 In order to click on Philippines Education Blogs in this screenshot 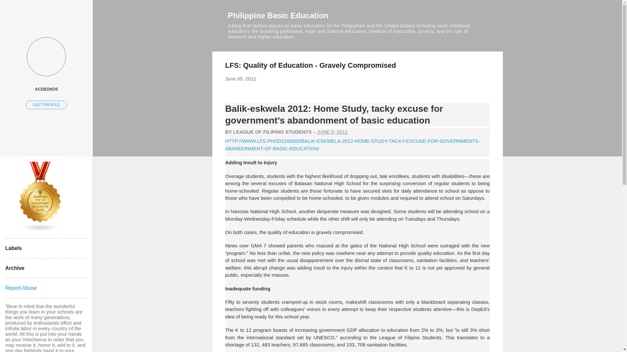, I will do `click(40, 230)`.